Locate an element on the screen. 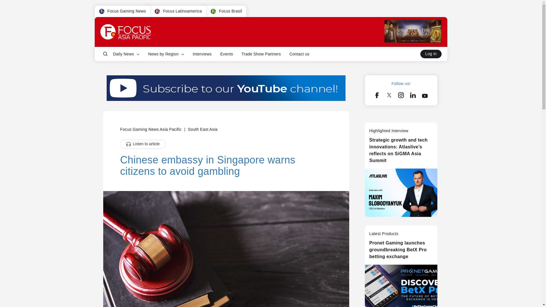 This screenshot has width=546, height=307. Focus Latinoamerica is located at coordinates (176, 13).